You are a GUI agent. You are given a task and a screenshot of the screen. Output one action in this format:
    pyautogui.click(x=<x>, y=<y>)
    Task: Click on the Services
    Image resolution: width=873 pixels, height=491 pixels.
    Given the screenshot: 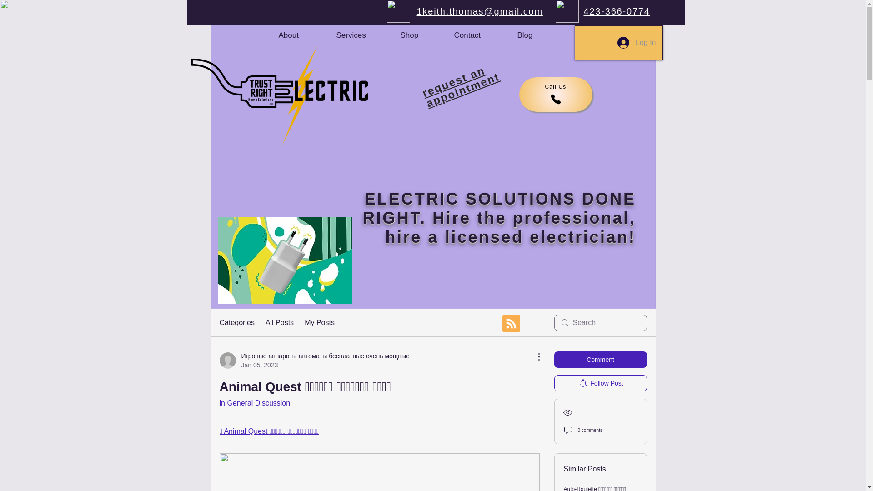 What is the action you would take?
    pyautogui.click(x=363, y=35)
    